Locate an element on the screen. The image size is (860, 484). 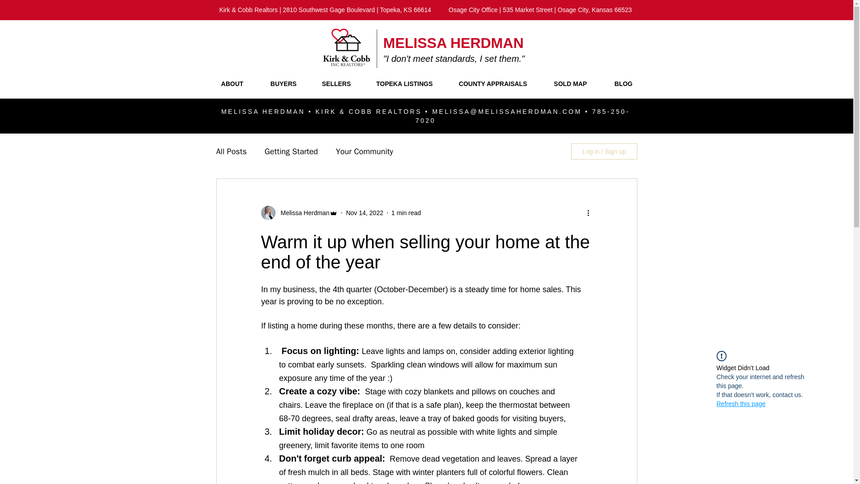
All Posts is located at coordinates (231, 151).